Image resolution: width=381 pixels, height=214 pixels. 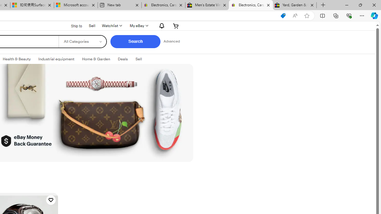 I want to click on Industrial equipmentExpand: Industrial equipment, so click(x=56, y=59).